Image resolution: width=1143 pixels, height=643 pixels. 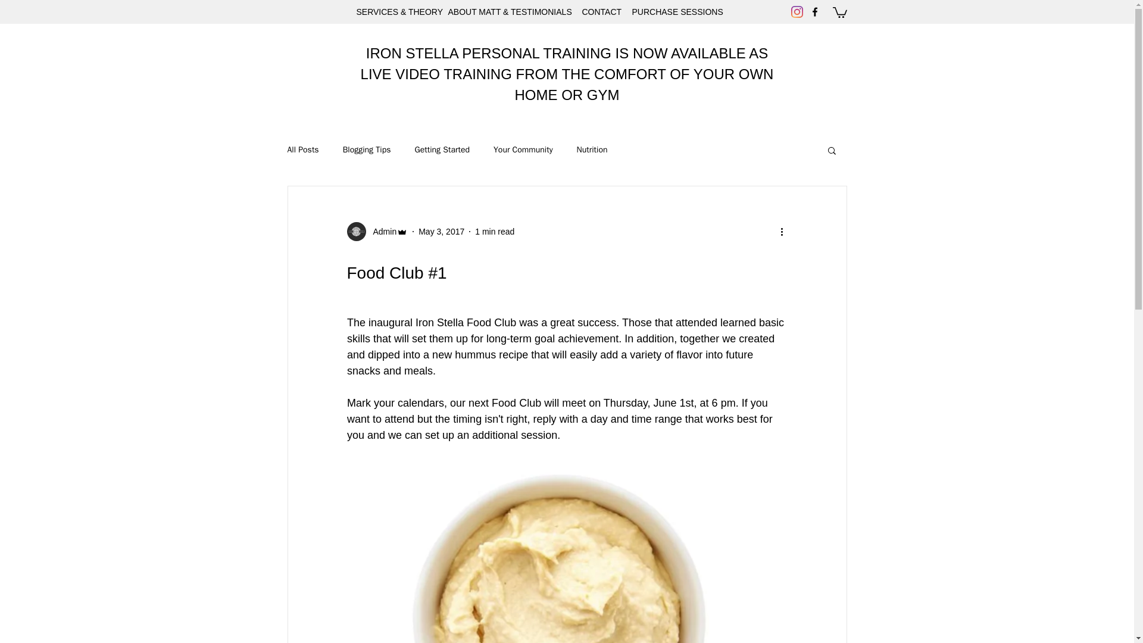 What do you see at coordinates (674, 12) in the screenshot?
I see `PURCHASE SESSIONS` at bounding box center [674, 12].